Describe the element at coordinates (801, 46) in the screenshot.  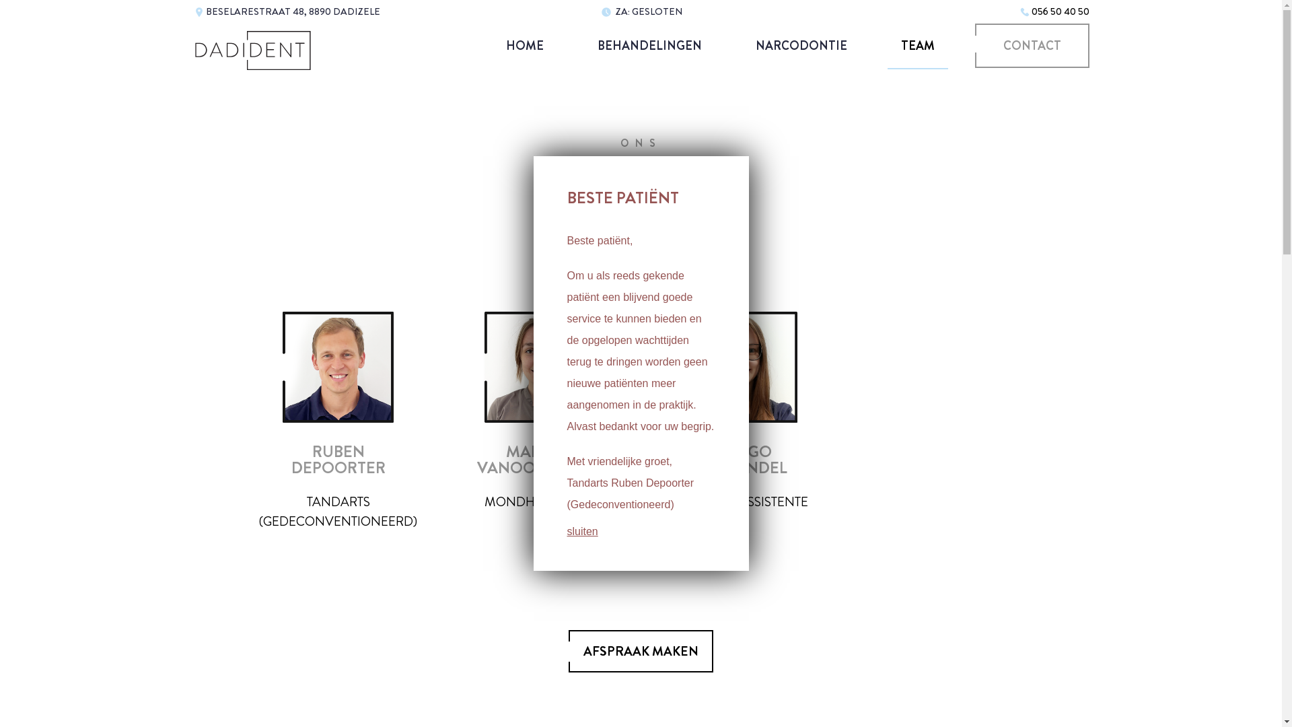
I see `NARCODONTIE` at that location.